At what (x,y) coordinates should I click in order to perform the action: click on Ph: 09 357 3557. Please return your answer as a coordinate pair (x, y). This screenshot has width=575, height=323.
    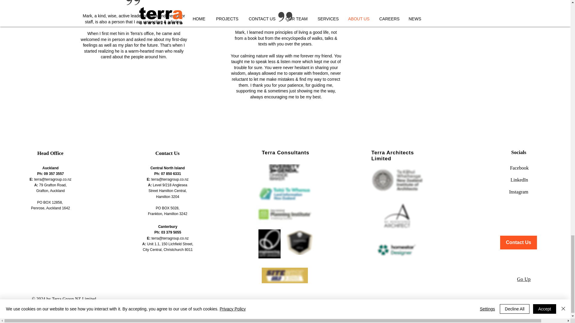
    Looking at the image, I should click on (50, 173).